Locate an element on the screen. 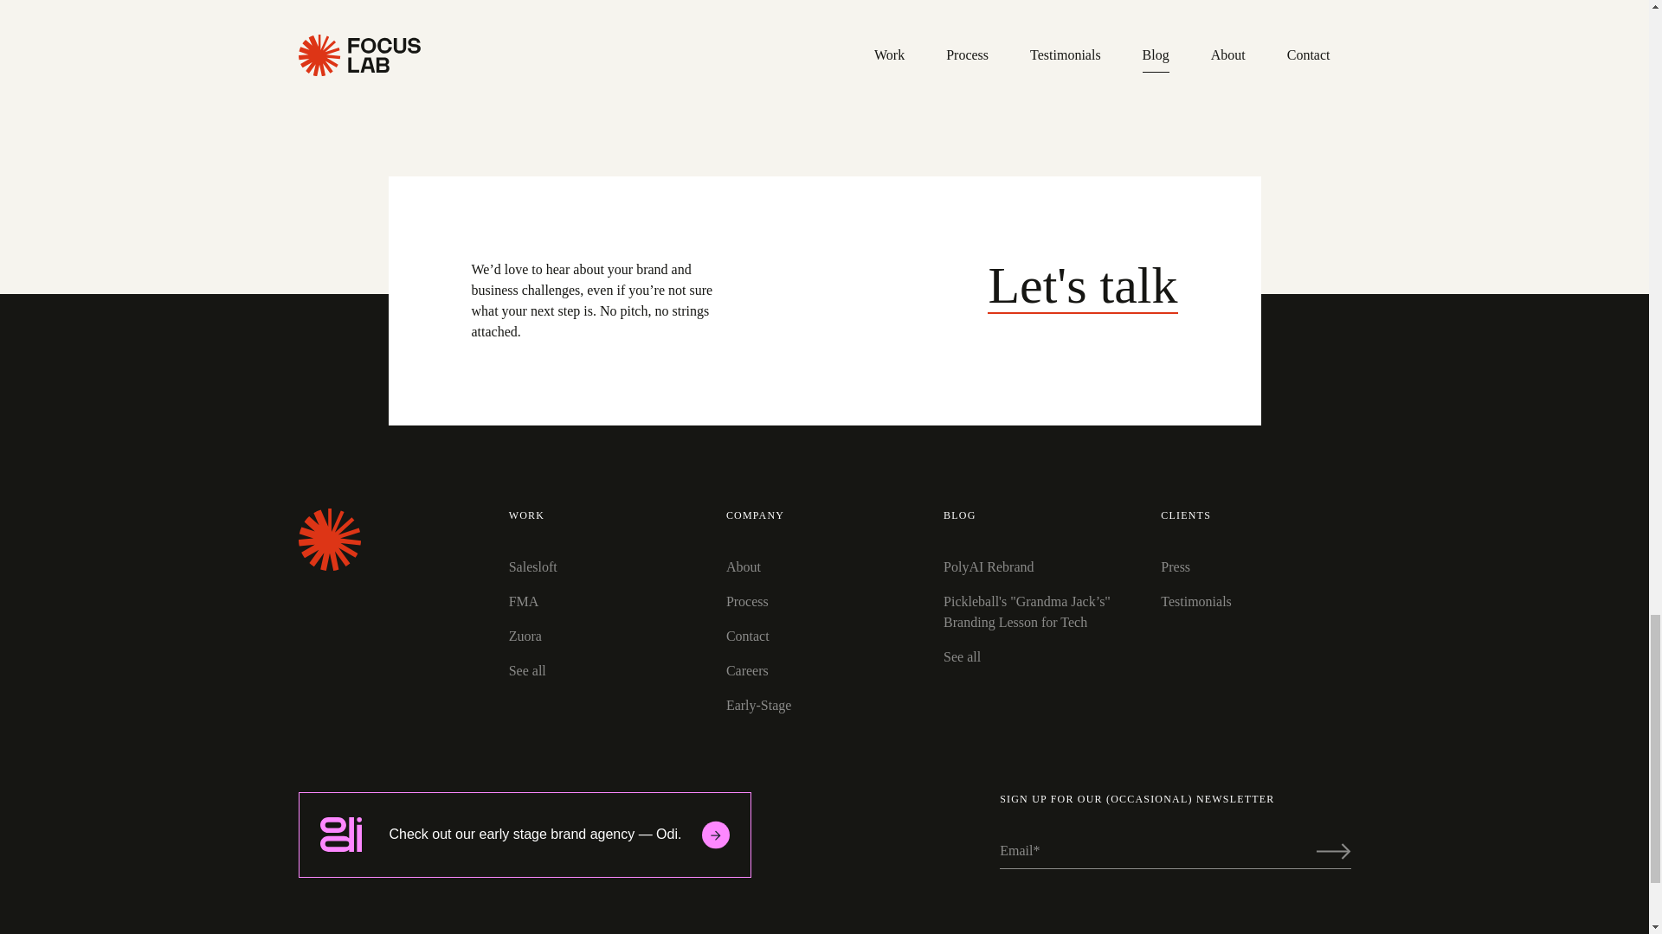  About is located at coordinates (821, 567).